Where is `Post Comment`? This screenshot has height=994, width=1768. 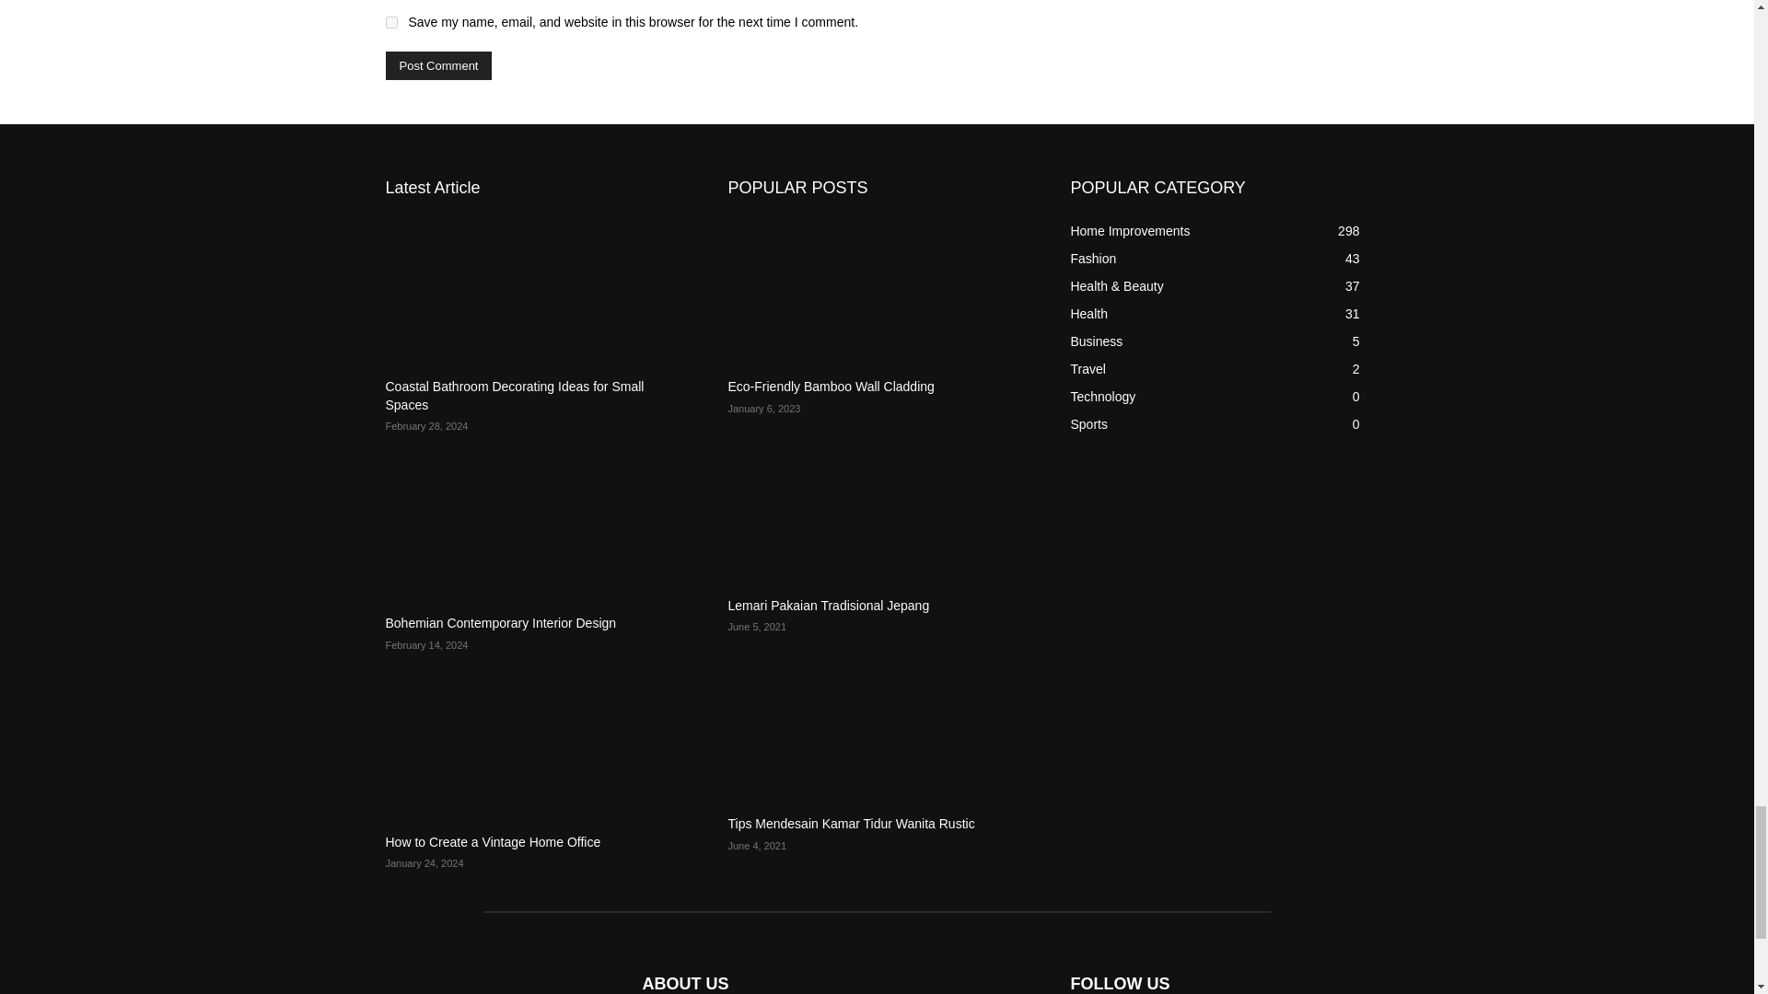 Post Comment is located at coordinates (438, 66).